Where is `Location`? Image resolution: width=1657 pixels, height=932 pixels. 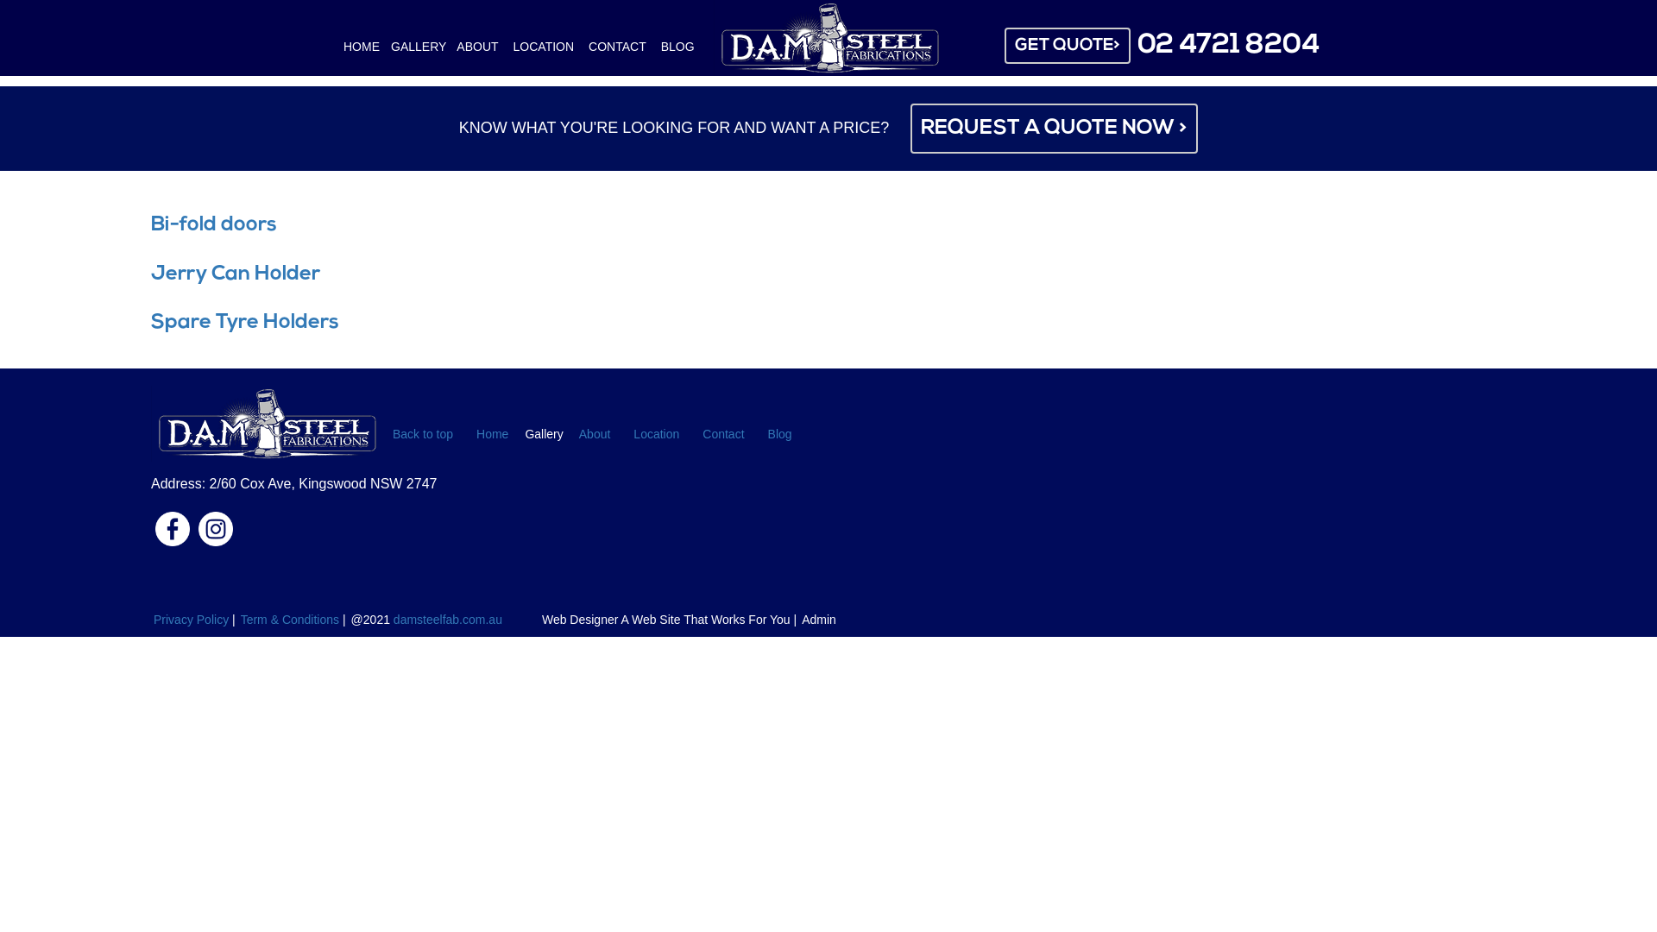 Location is located at coordinates (657, 434).